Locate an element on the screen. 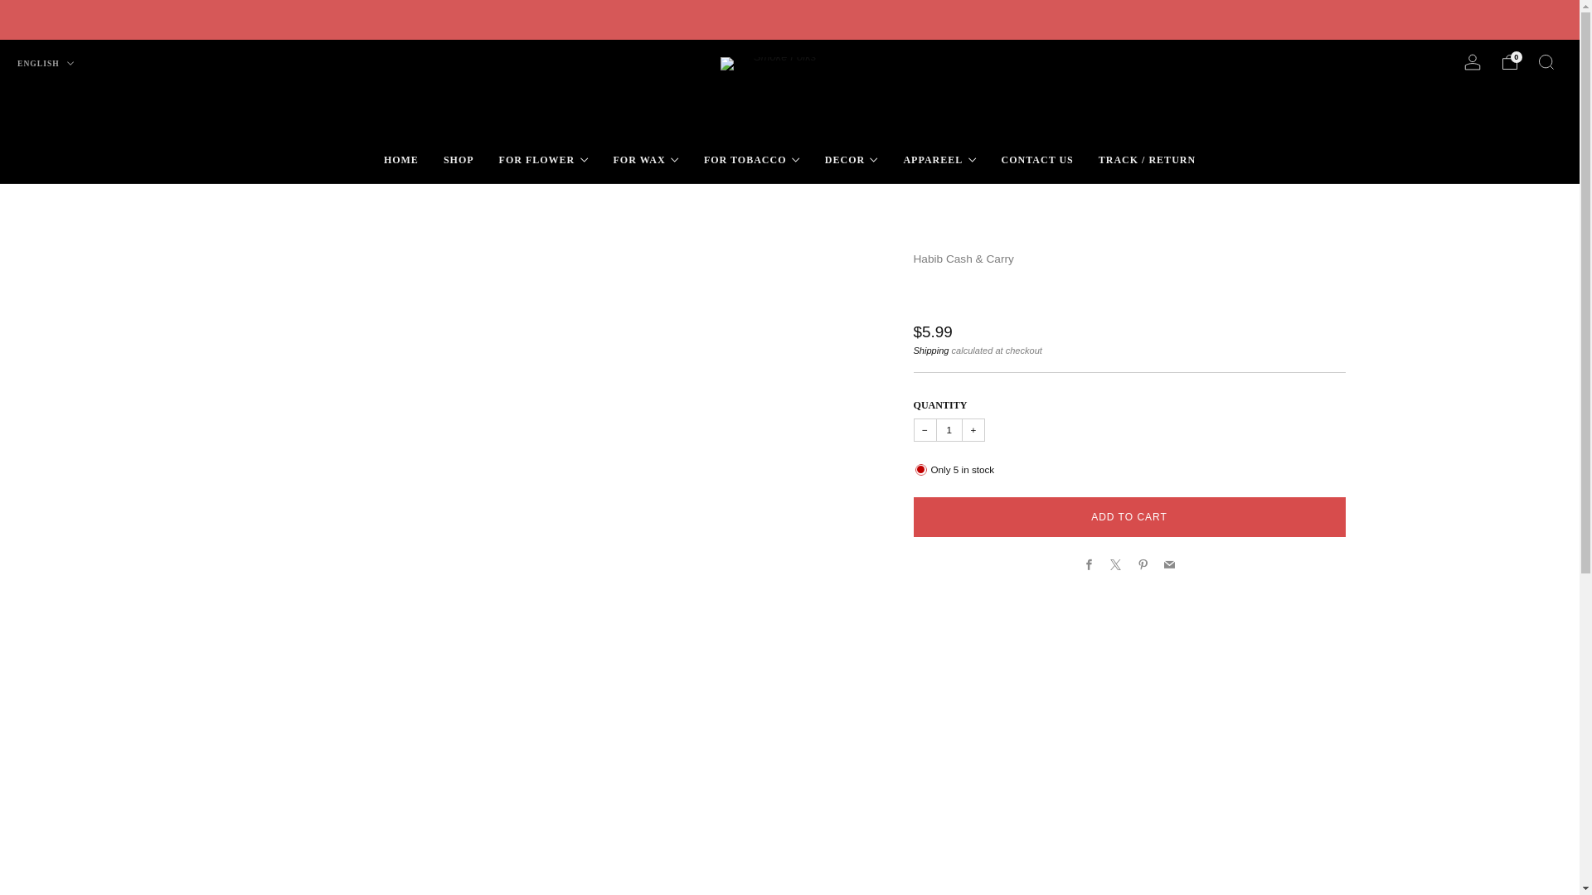  FOR WAX is located at coordinates (646, 160).